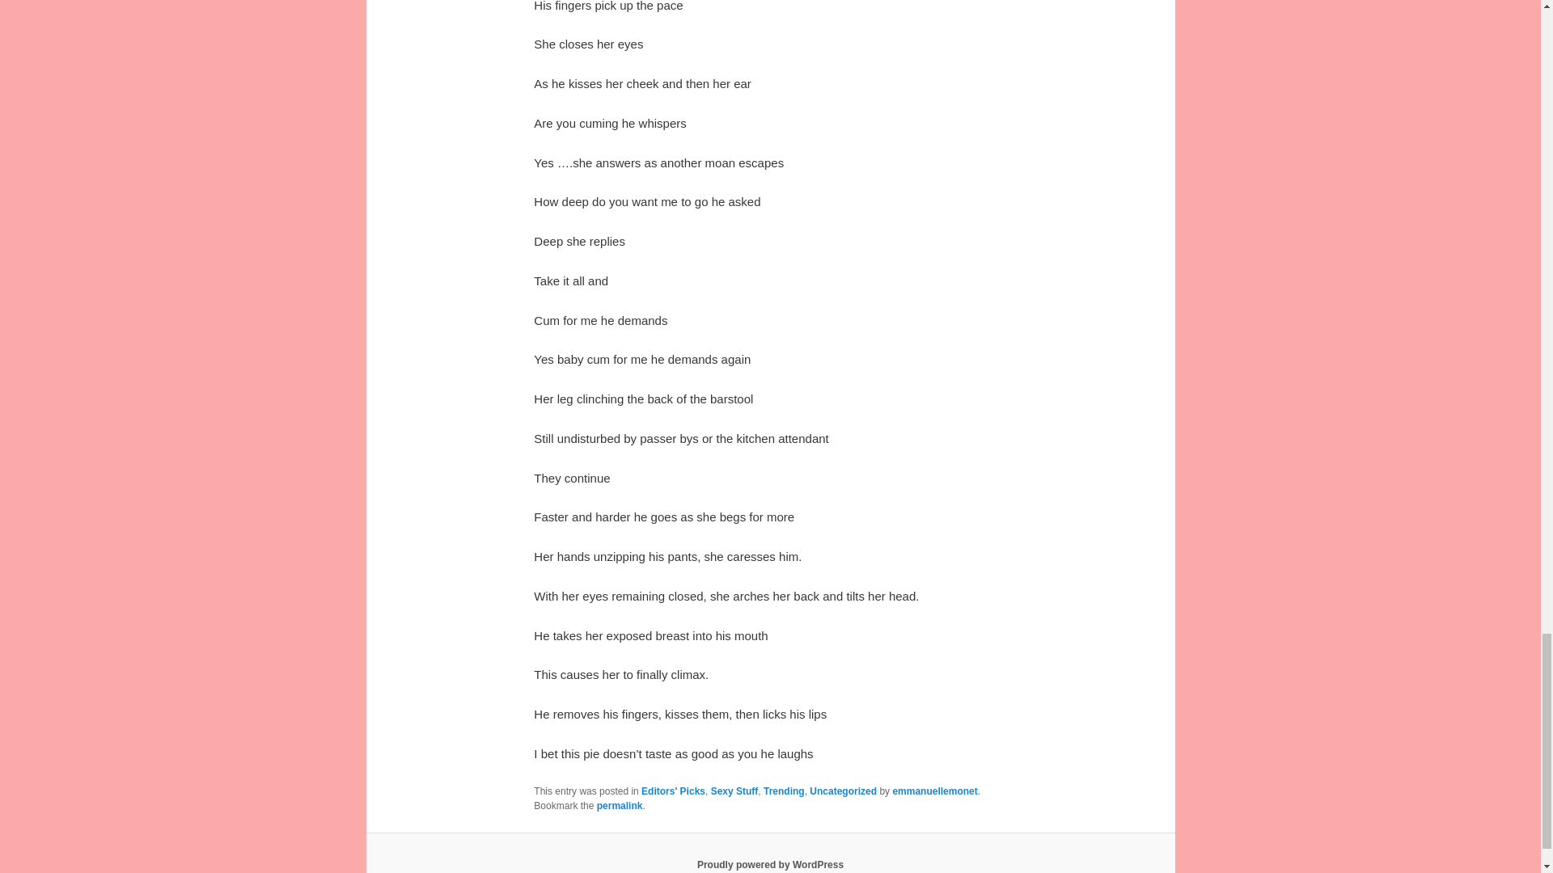  What do you see at coordinates (770, 864) in the screenshot?
I see `Proudly powered by WordPress` at bounding box center [770, 864].